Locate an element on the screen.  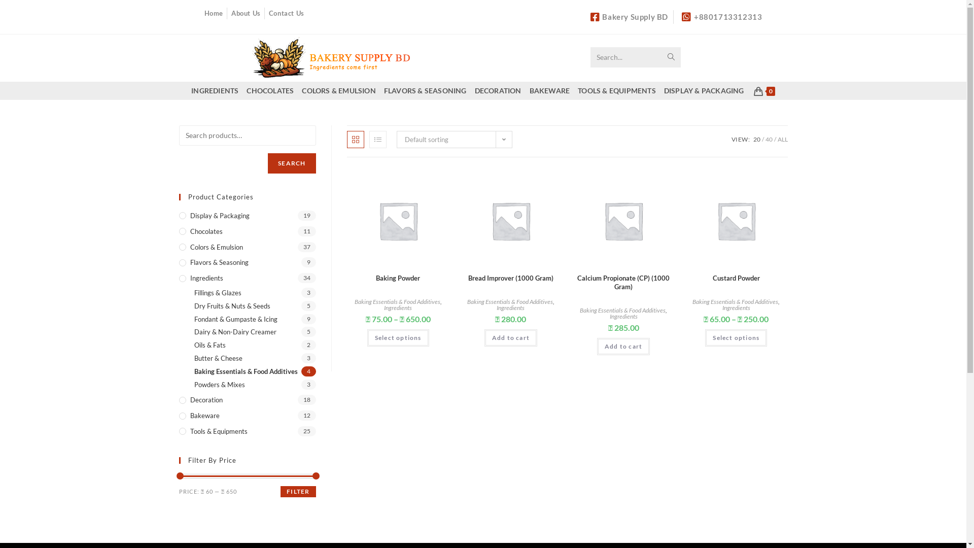
Custard Powder is located at coordinates (737, 278).